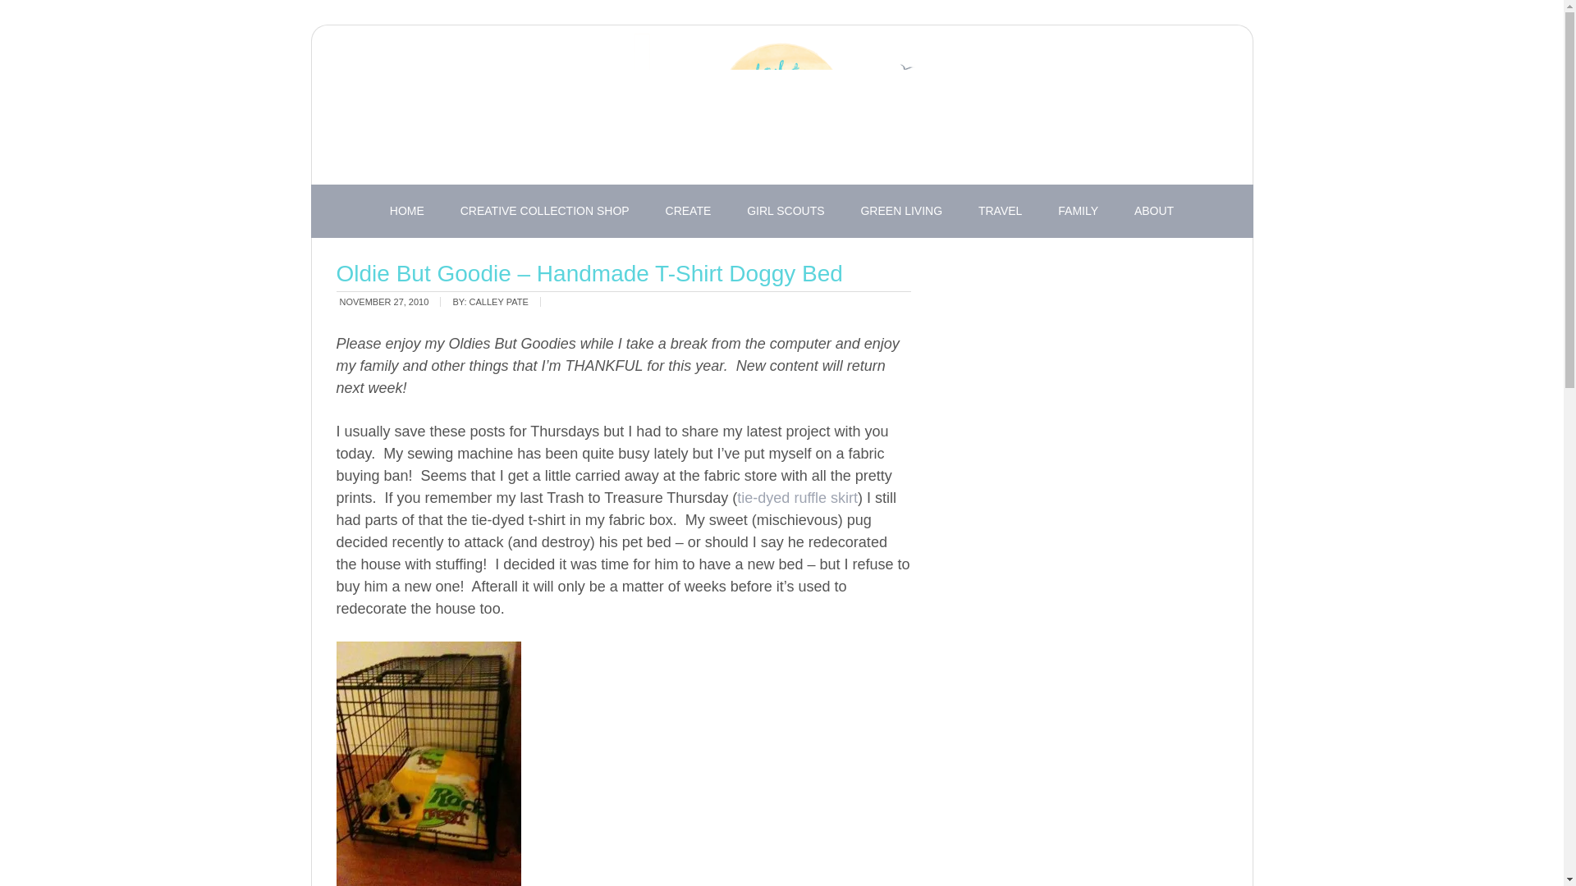 This screenshot has width=1576, height=886. Describe the element at coordinates (545, 211) in the screenshot. I see `CREATIVE COLLECTION SHOP` at that location.